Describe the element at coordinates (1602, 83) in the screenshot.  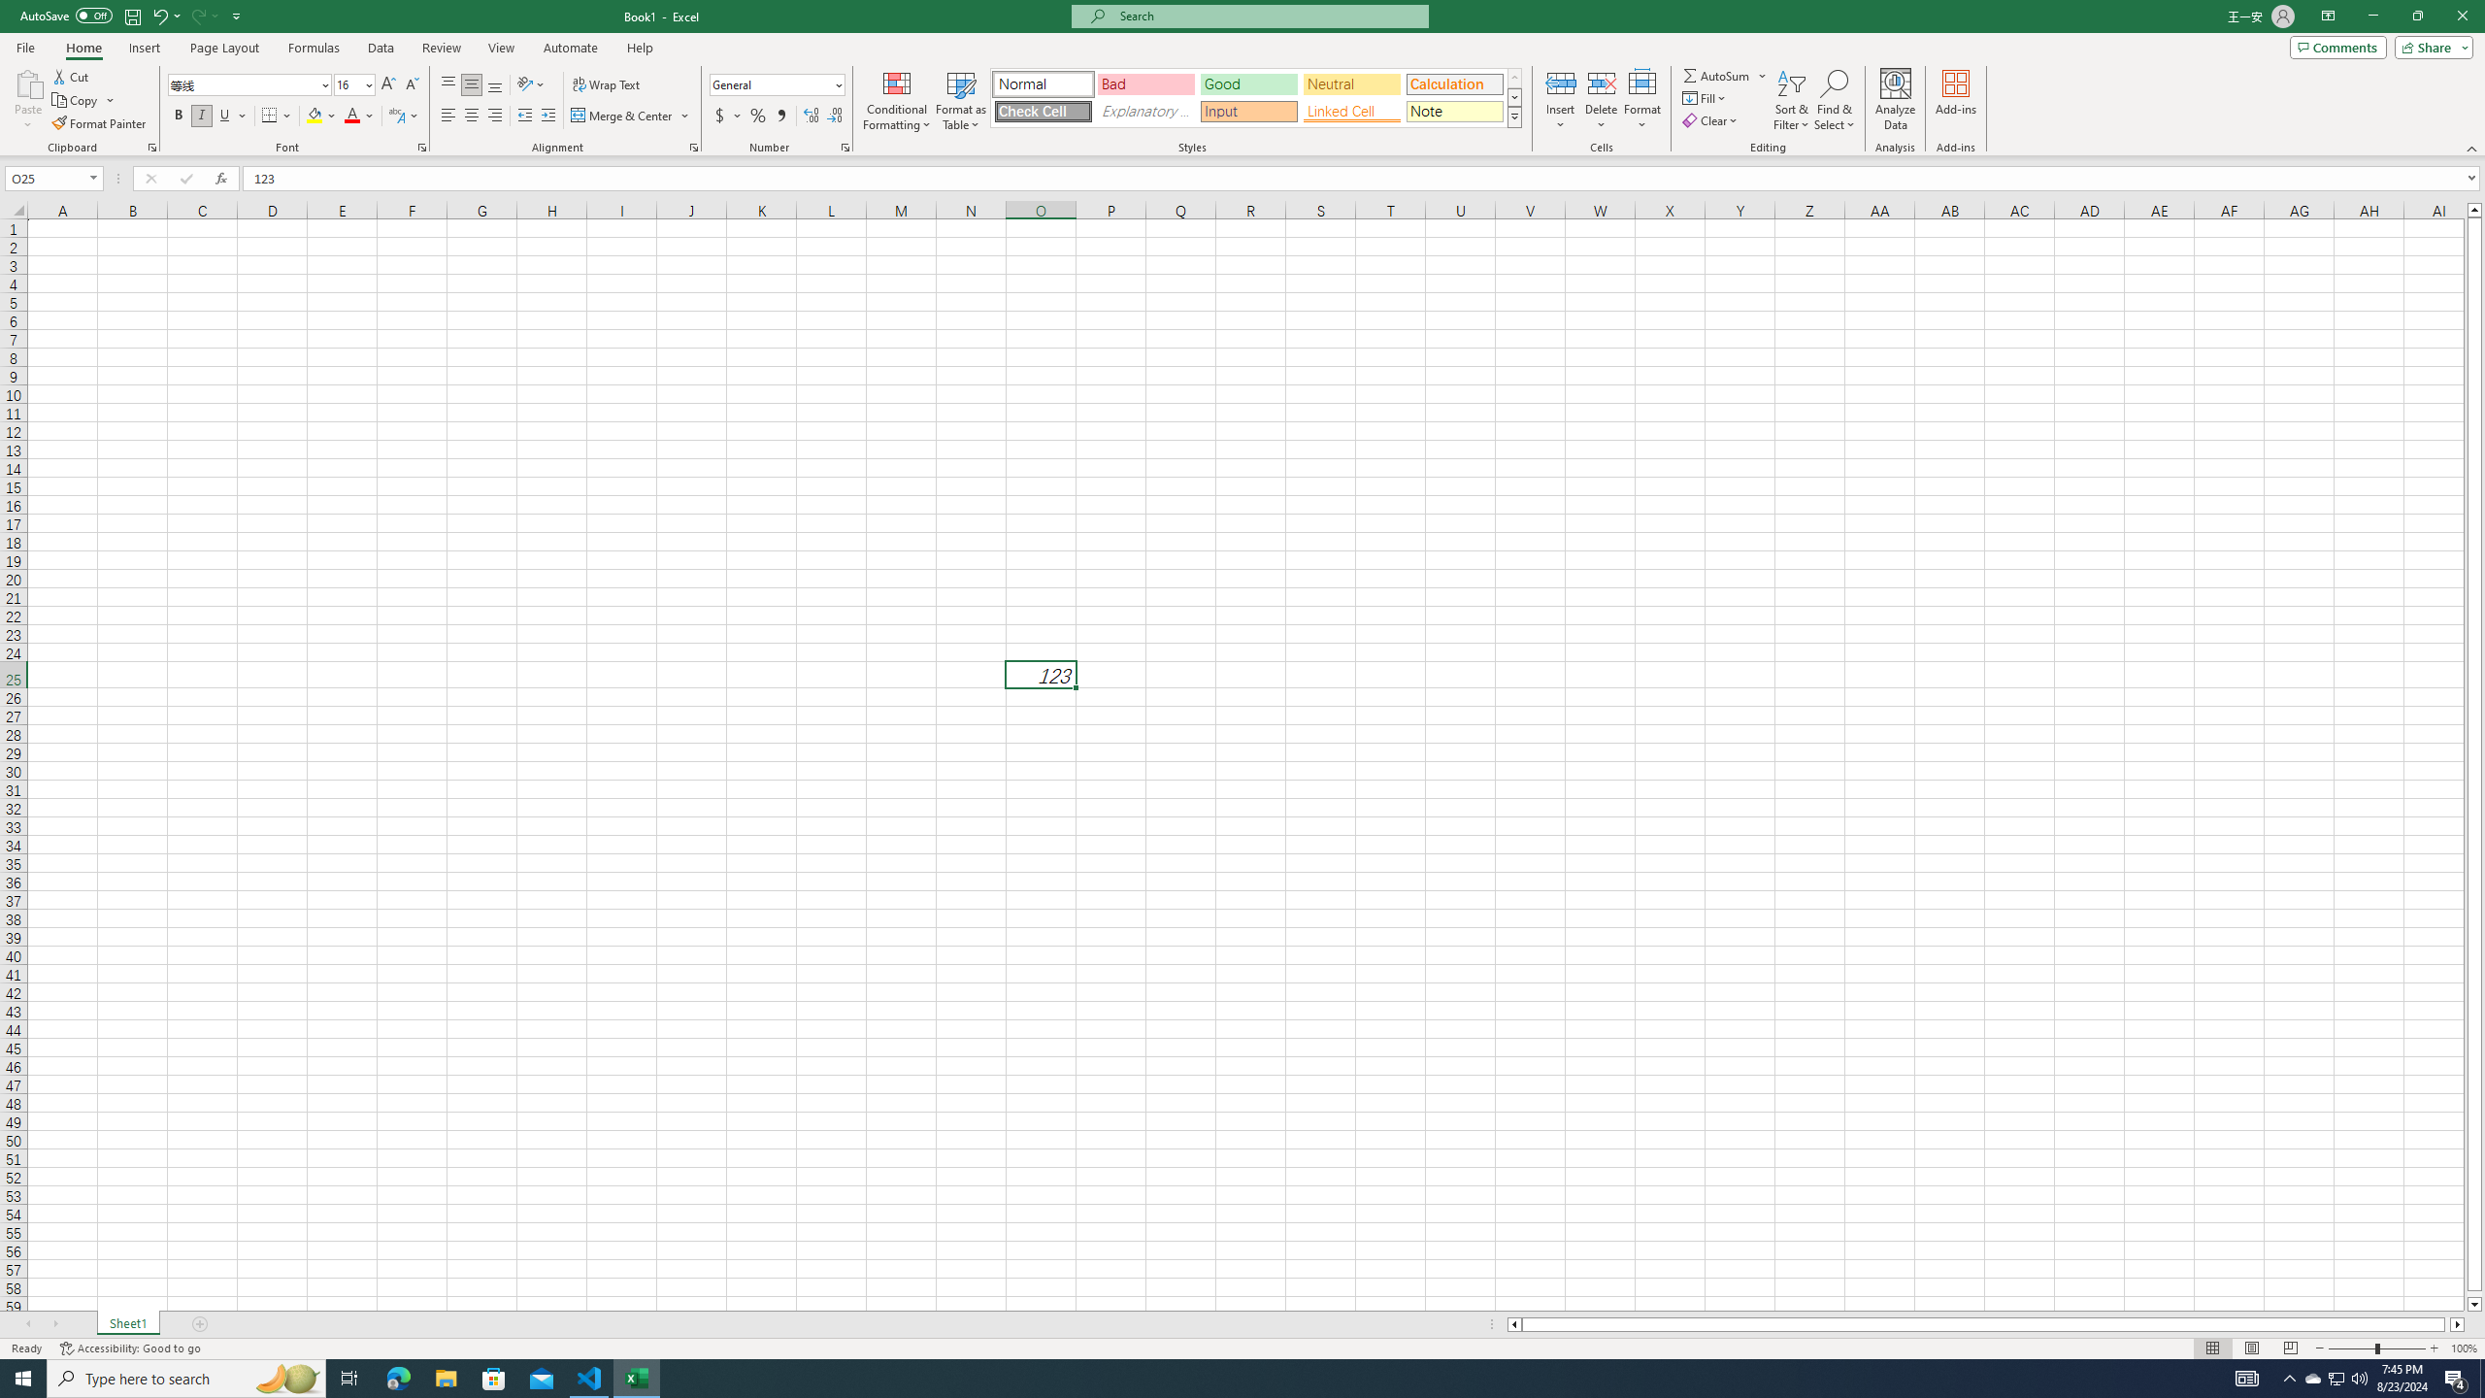
I see `Delete Cells...` at that location.